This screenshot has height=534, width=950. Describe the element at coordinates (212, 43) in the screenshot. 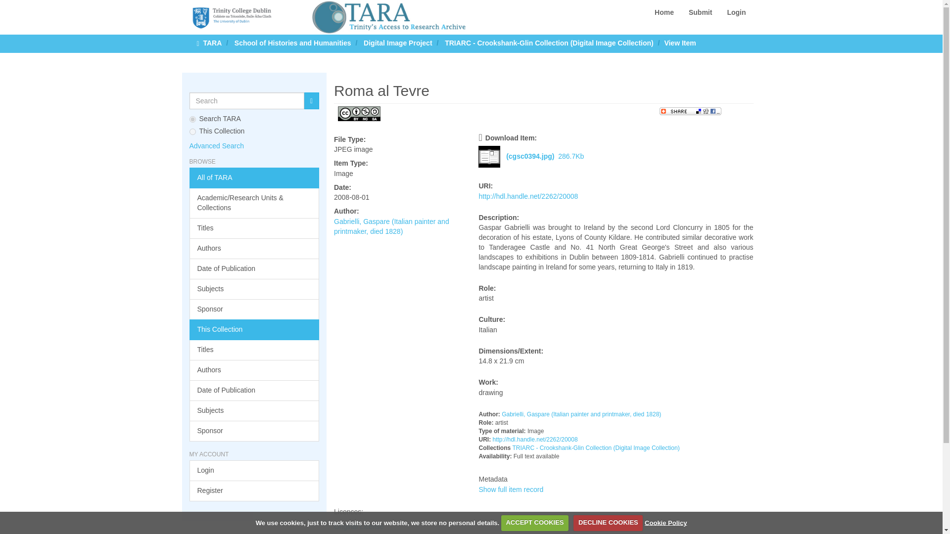

I see `TARA` at that location.